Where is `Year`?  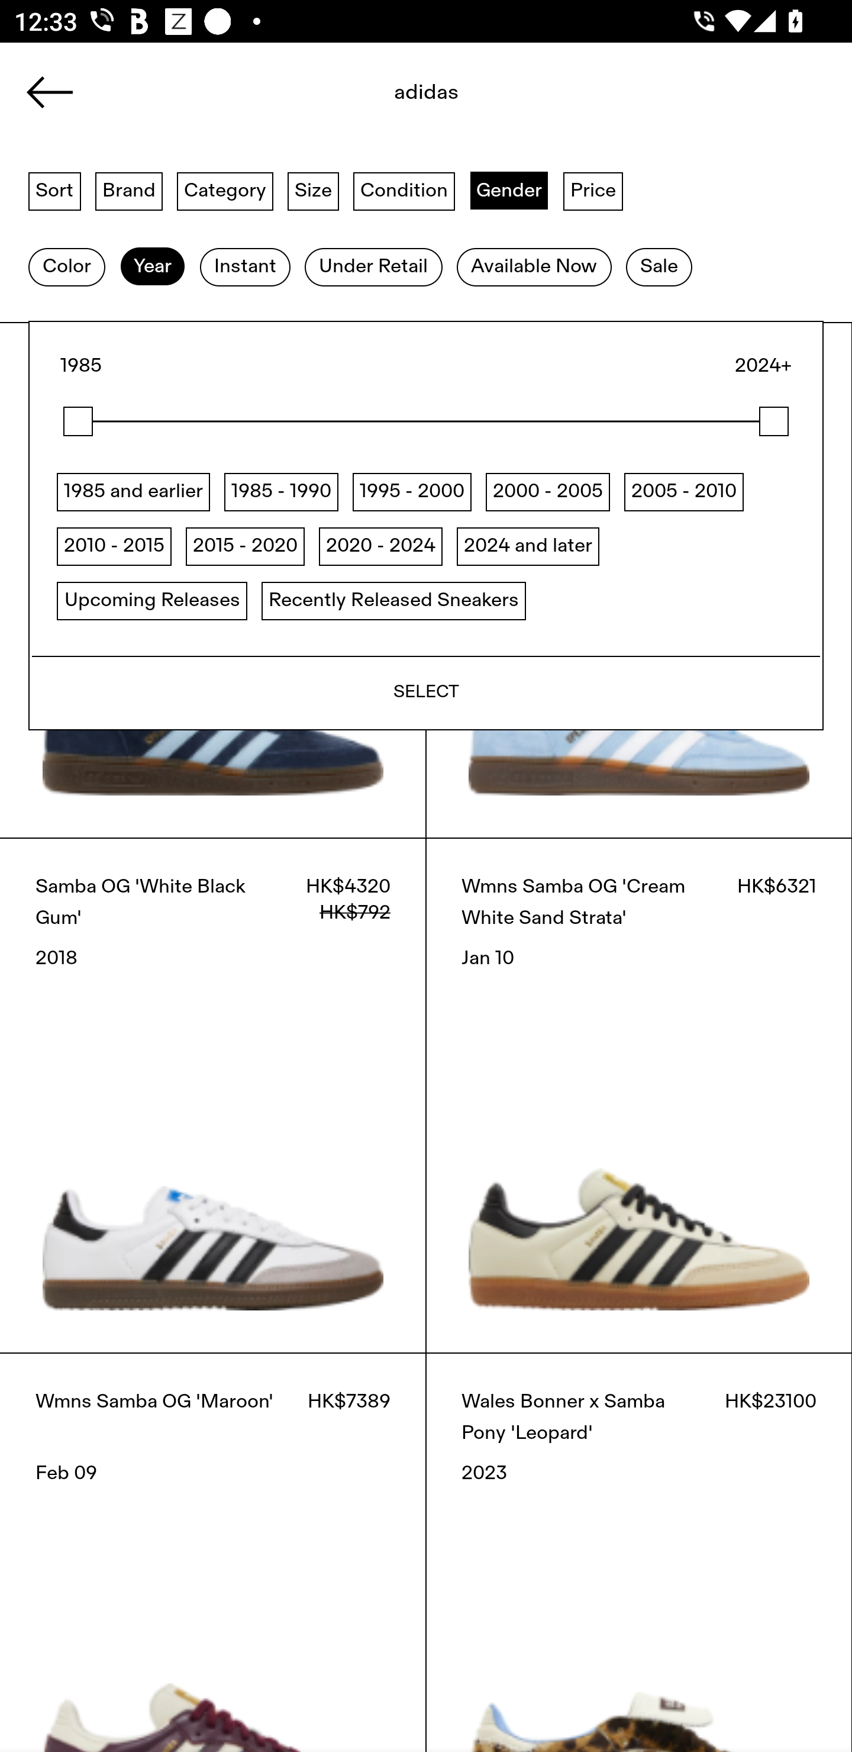
Year is located at coordinates (152, 267).